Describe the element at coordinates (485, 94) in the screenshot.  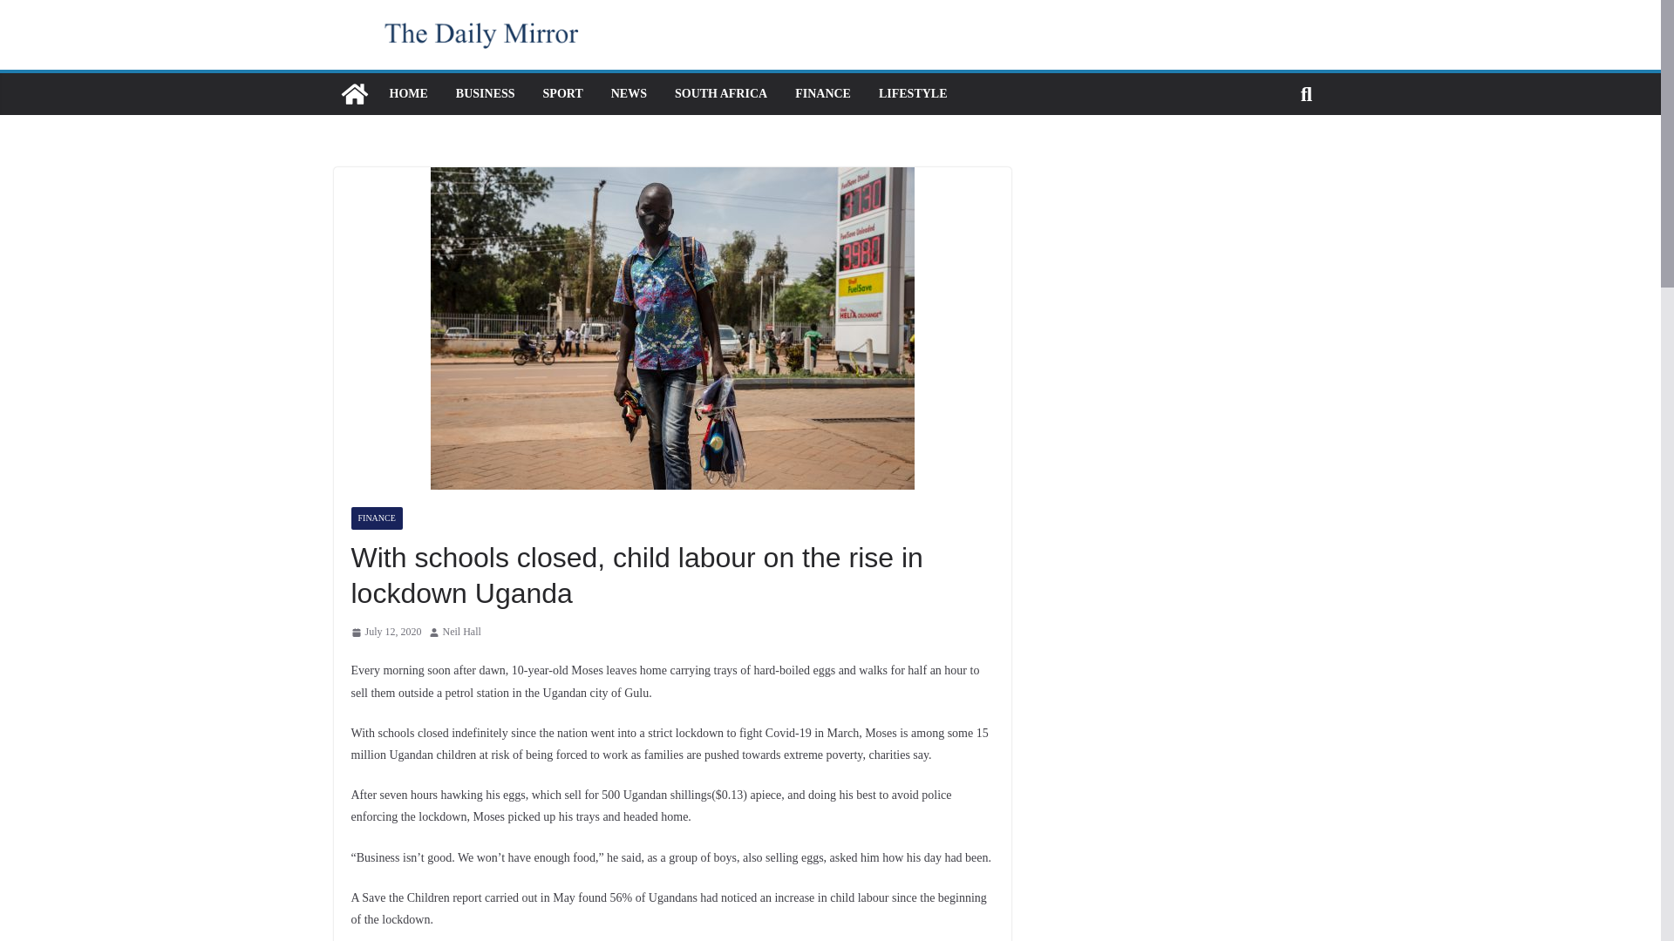
I see `BUSINESS` at that location.